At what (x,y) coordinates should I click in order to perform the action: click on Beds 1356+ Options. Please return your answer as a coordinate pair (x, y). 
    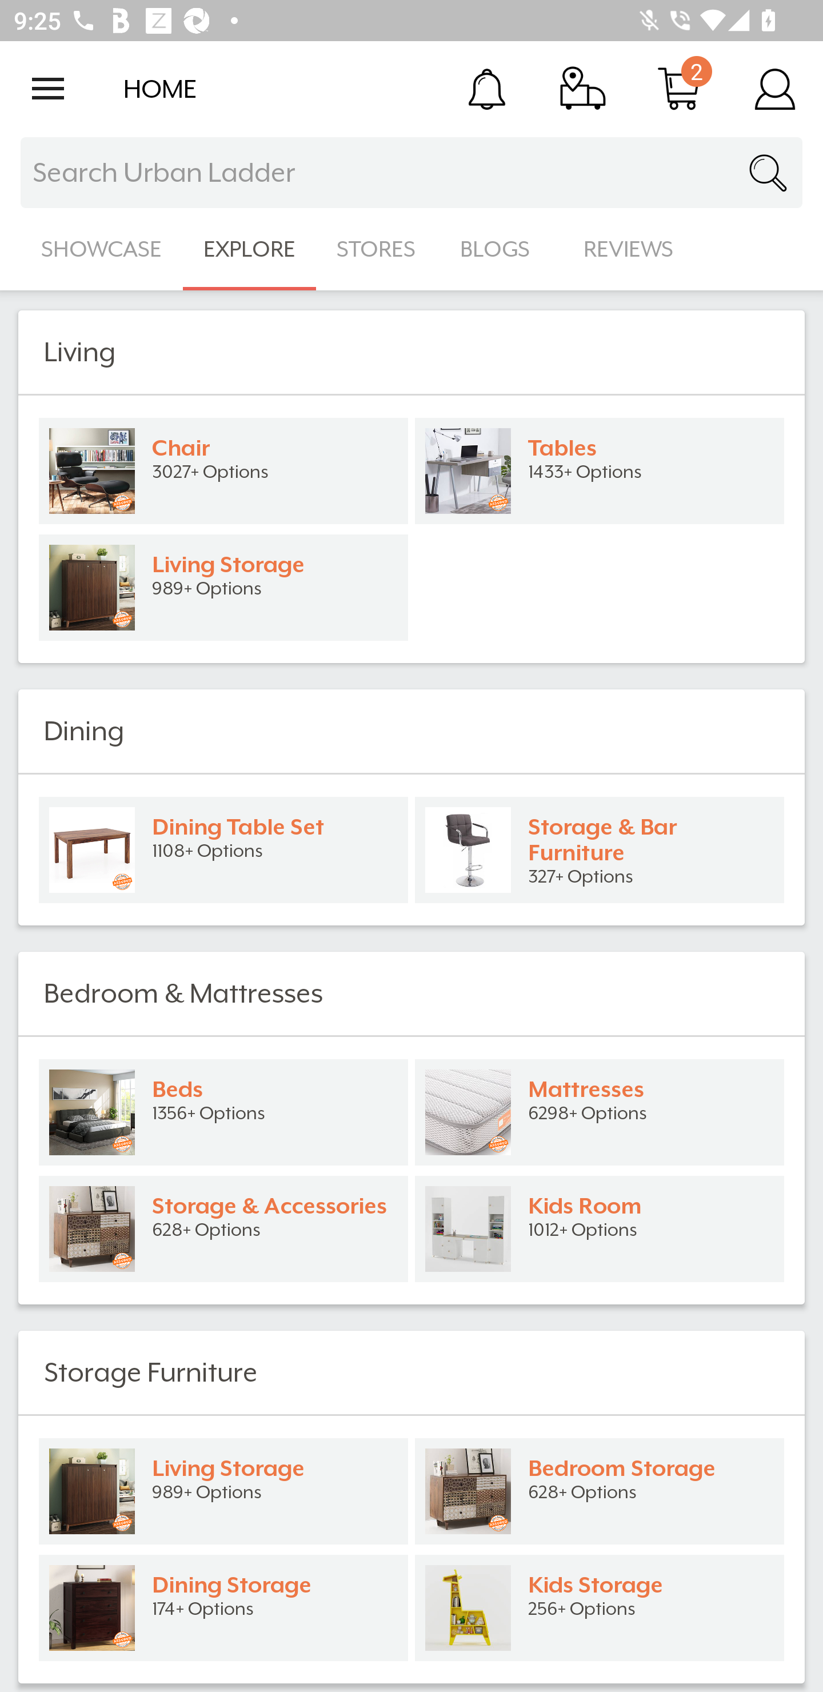
    Looking at the image, I should click on (223, 1112).